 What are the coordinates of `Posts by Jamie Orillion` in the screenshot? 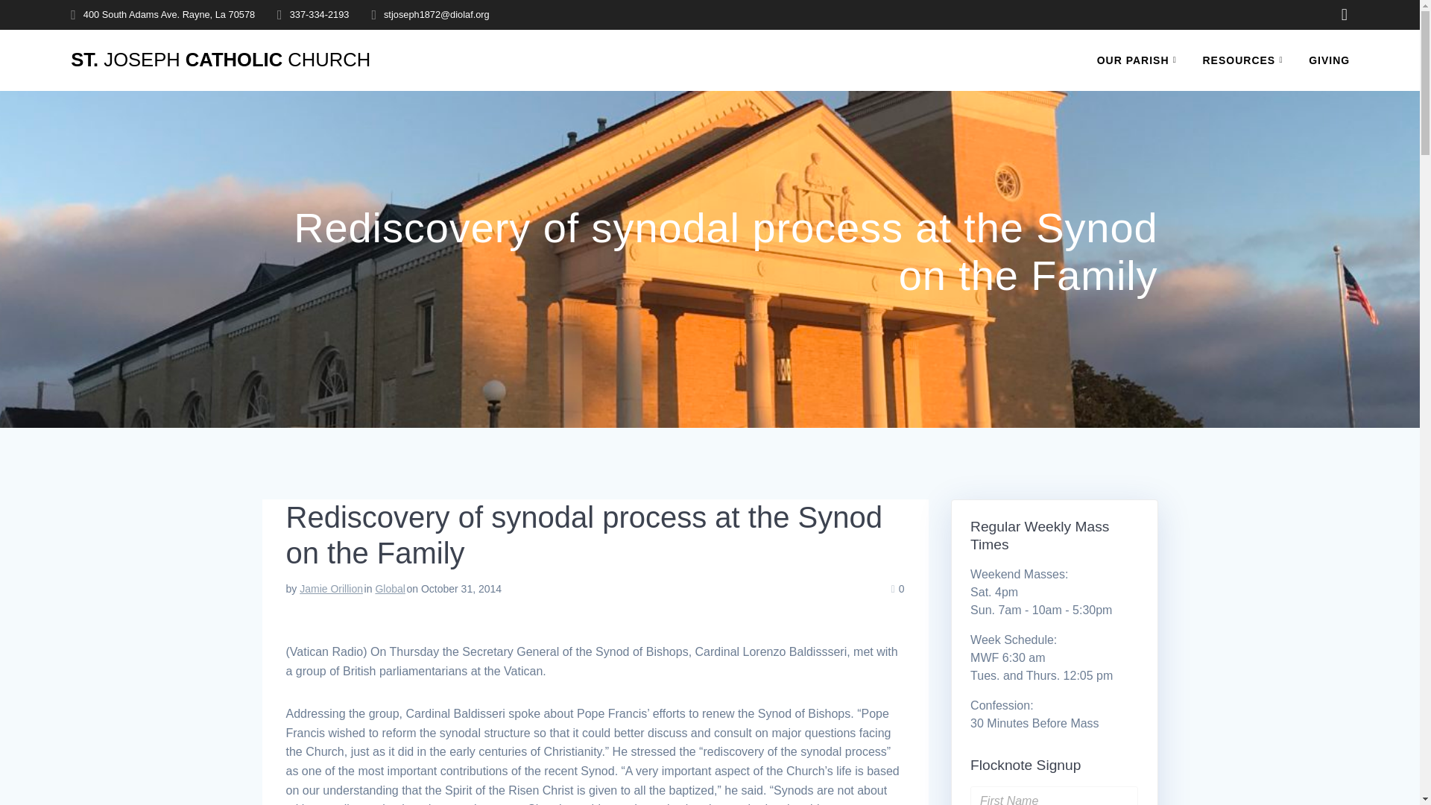 It's located at (331, 589).